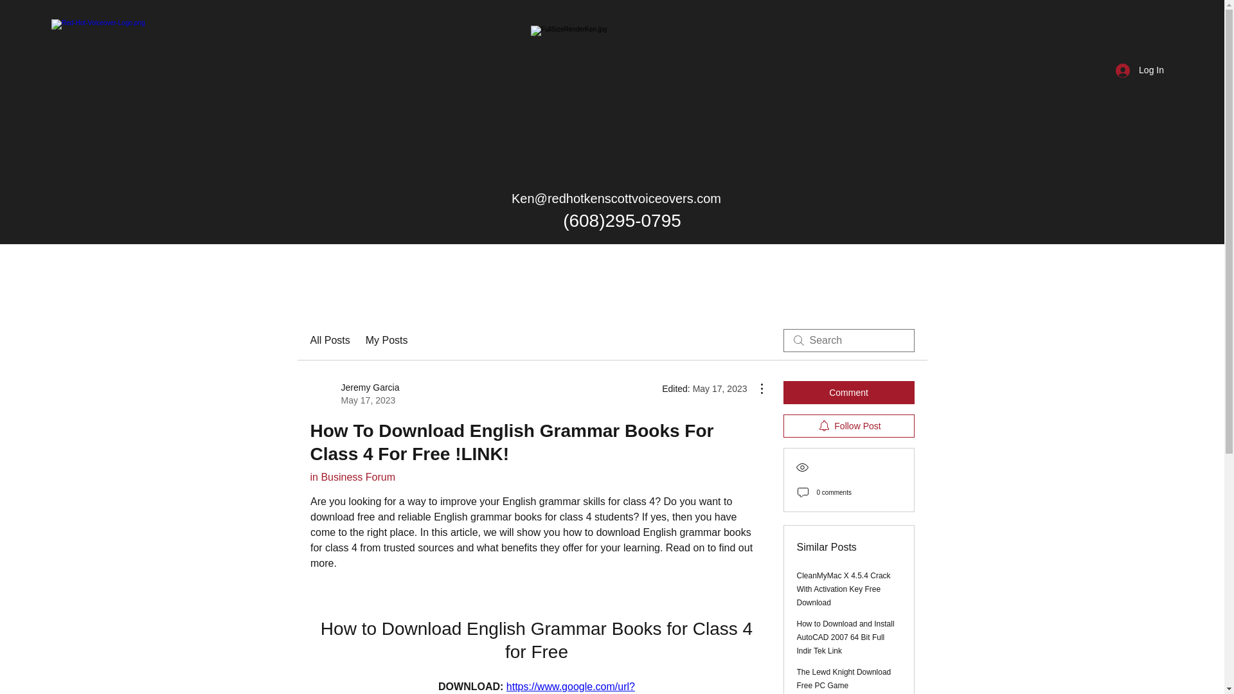 This screenshot has width=1234, height=694. I want to click on Follow Post, so click(848, 425).